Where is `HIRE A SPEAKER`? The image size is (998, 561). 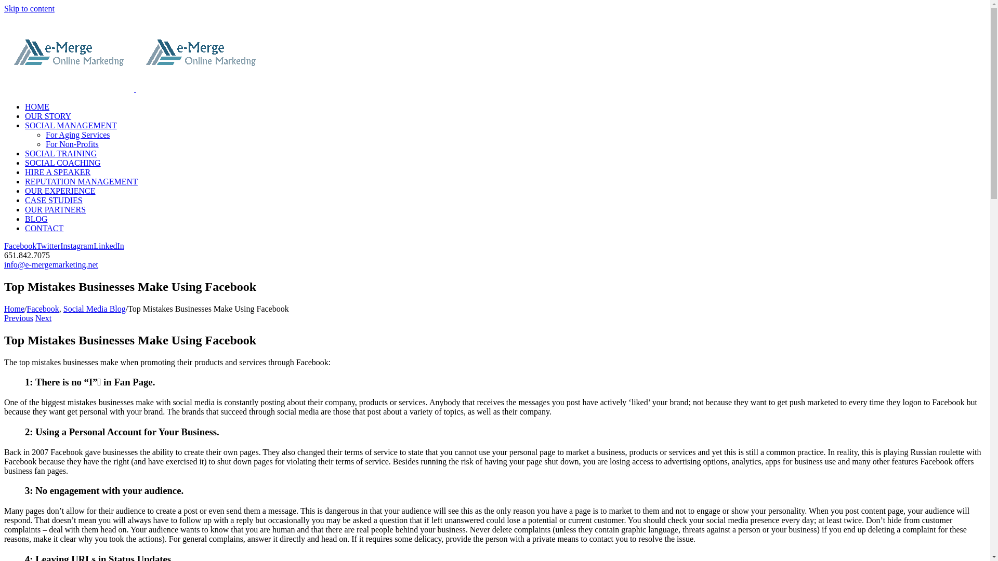
HIRE A SPEAKER is located at coordinates (58, 172).